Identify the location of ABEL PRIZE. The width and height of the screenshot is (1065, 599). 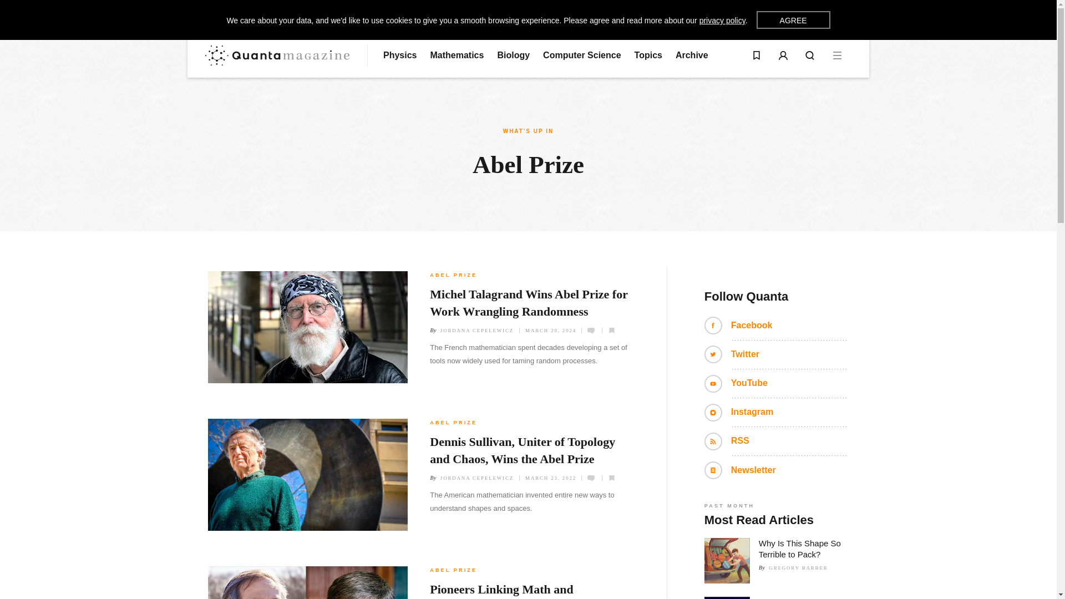
(454, 275).